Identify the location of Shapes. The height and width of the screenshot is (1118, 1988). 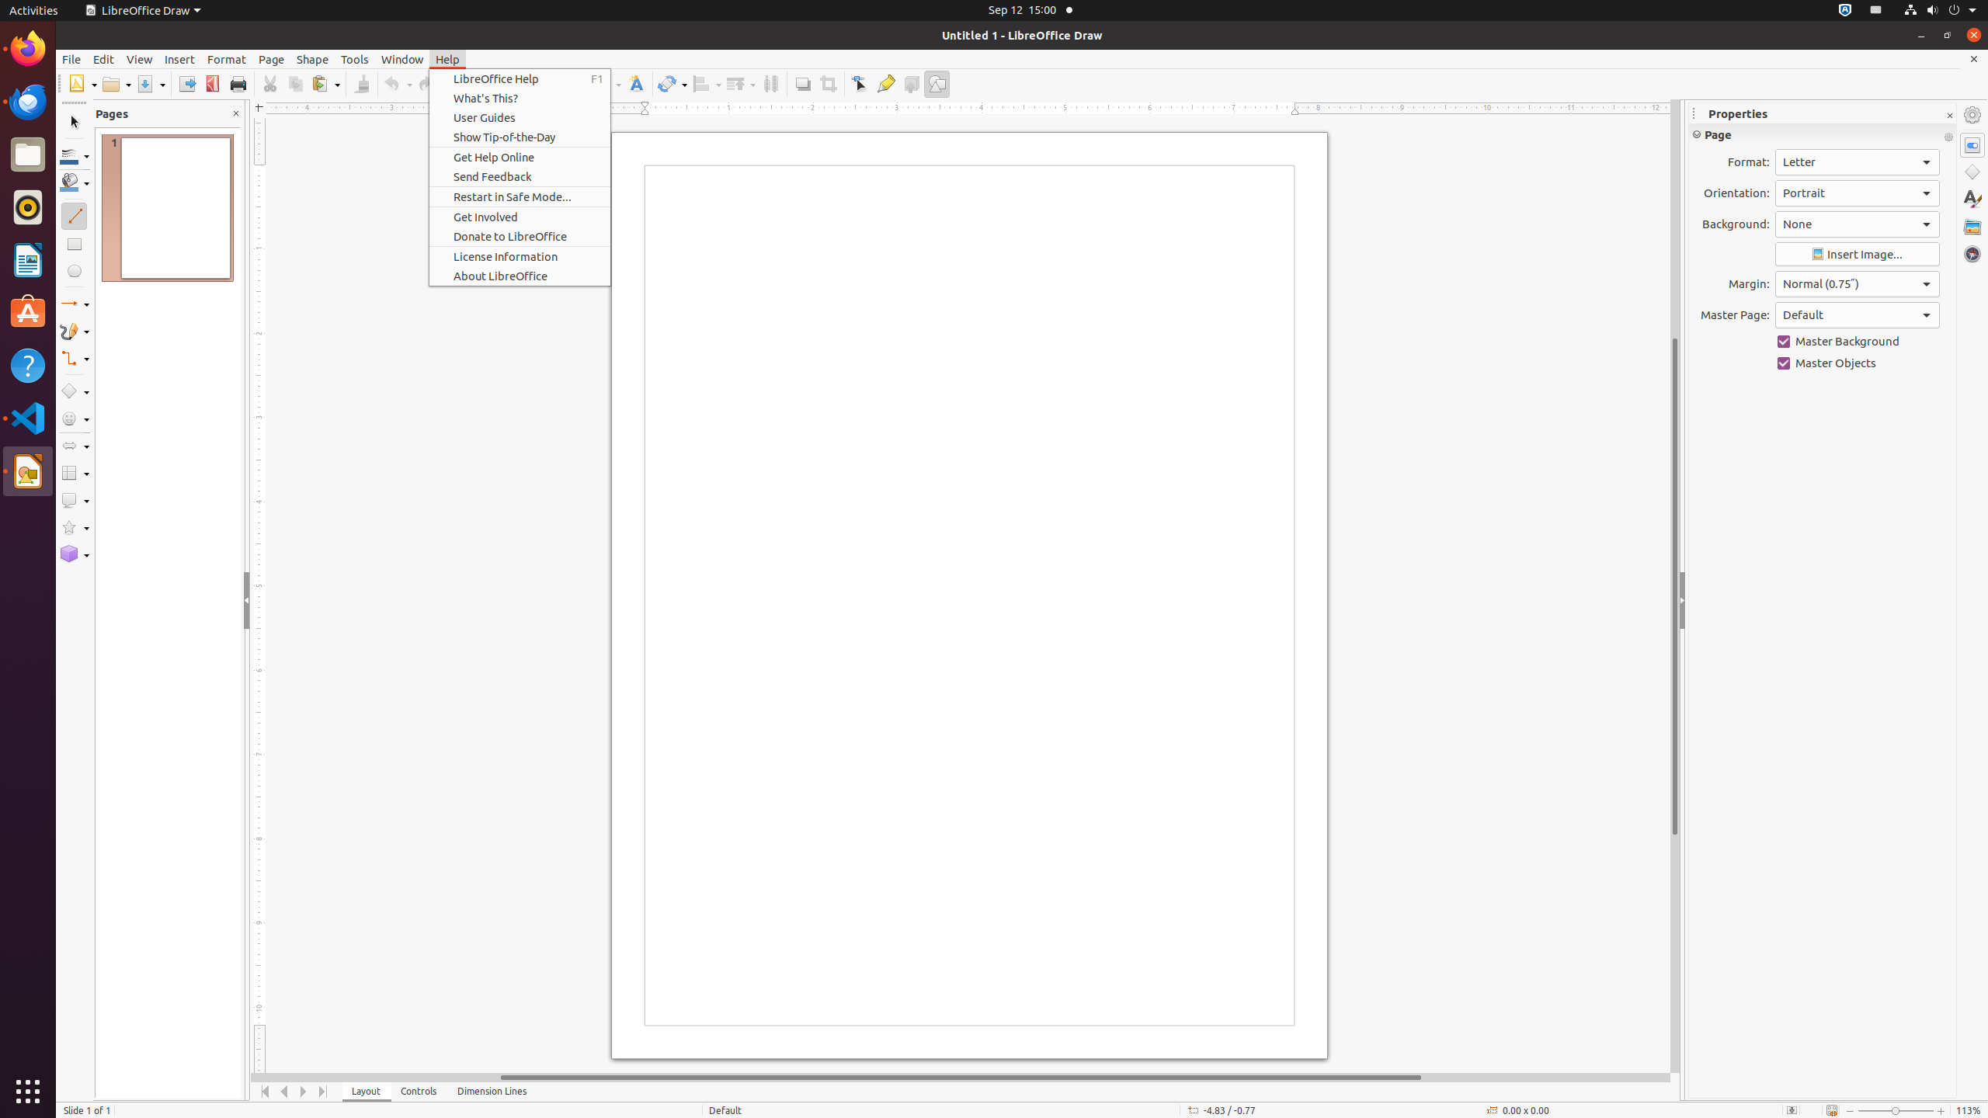
(1972, 172).